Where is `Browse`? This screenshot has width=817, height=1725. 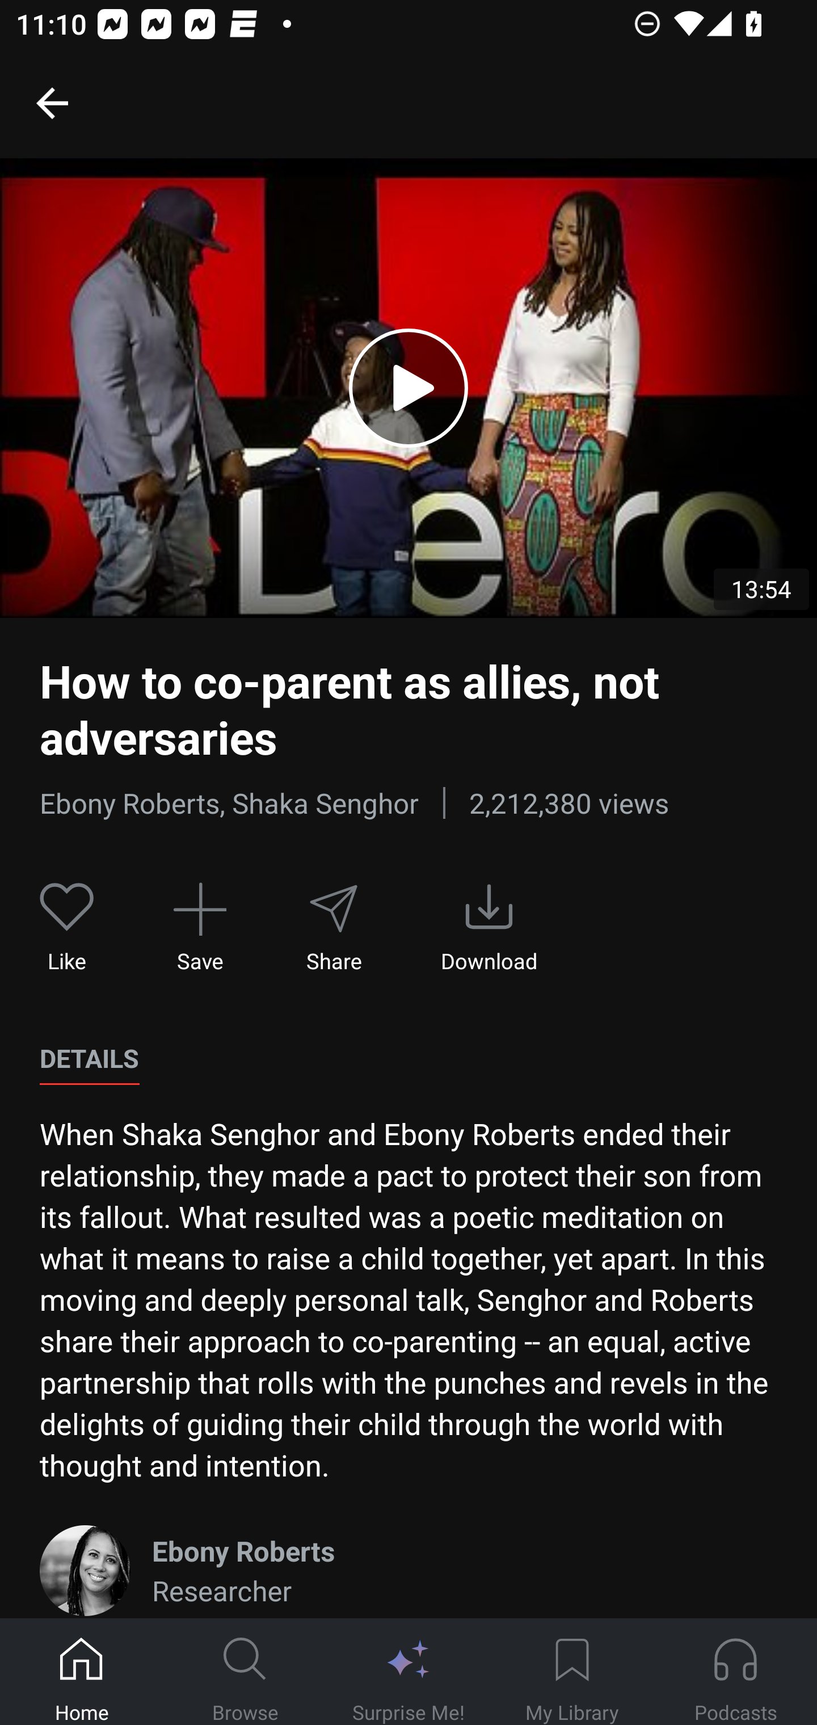
Browse is located at coordinates (245, 1672).